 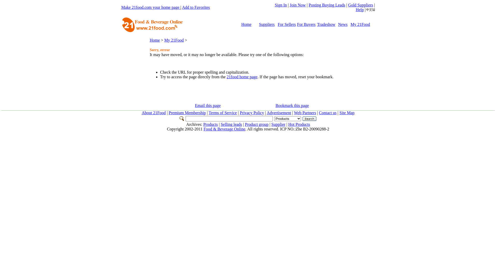 What do you see at coordinates (196, 7) in the screenshot?
I see `Add to Favorites` at bounding box center [196, 7].